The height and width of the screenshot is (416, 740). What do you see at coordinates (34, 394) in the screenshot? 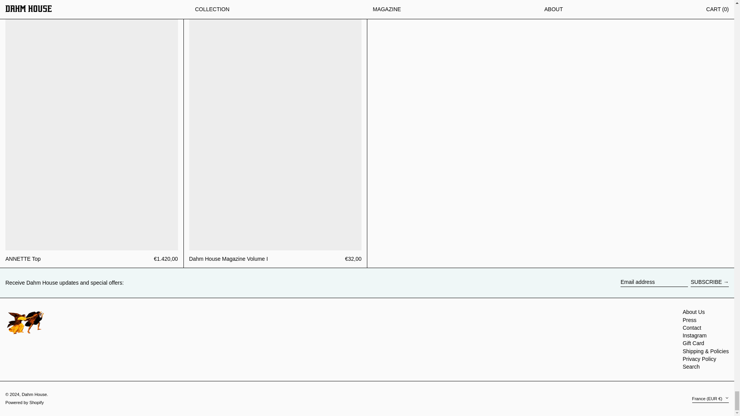
I see `Dahm House` at bounding box center [34, 394].